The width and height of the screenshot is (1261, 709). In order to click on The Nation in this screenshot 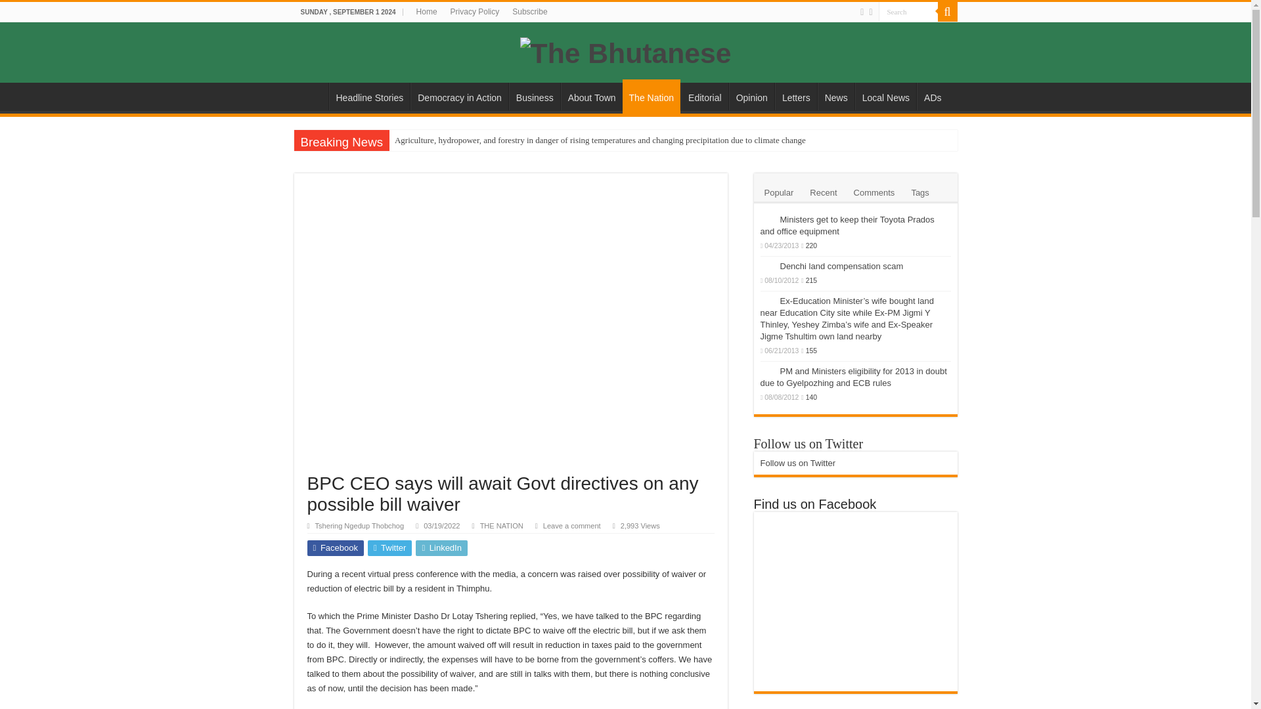, I will do `click(652, 96)`.